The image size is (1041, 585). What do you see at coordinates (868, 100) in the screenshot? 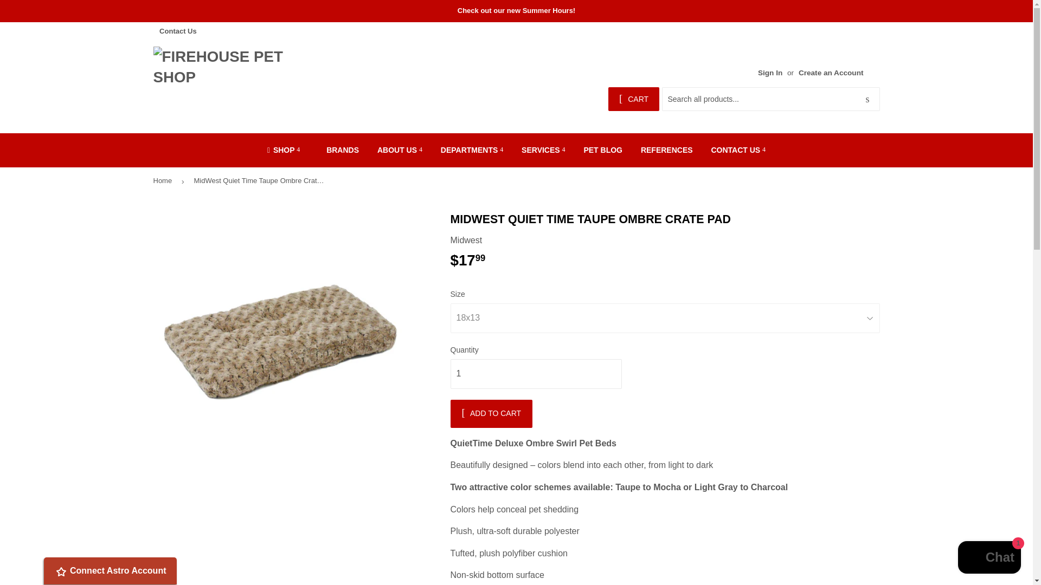
I see `SEARCH` at bounding box center [868, 100].